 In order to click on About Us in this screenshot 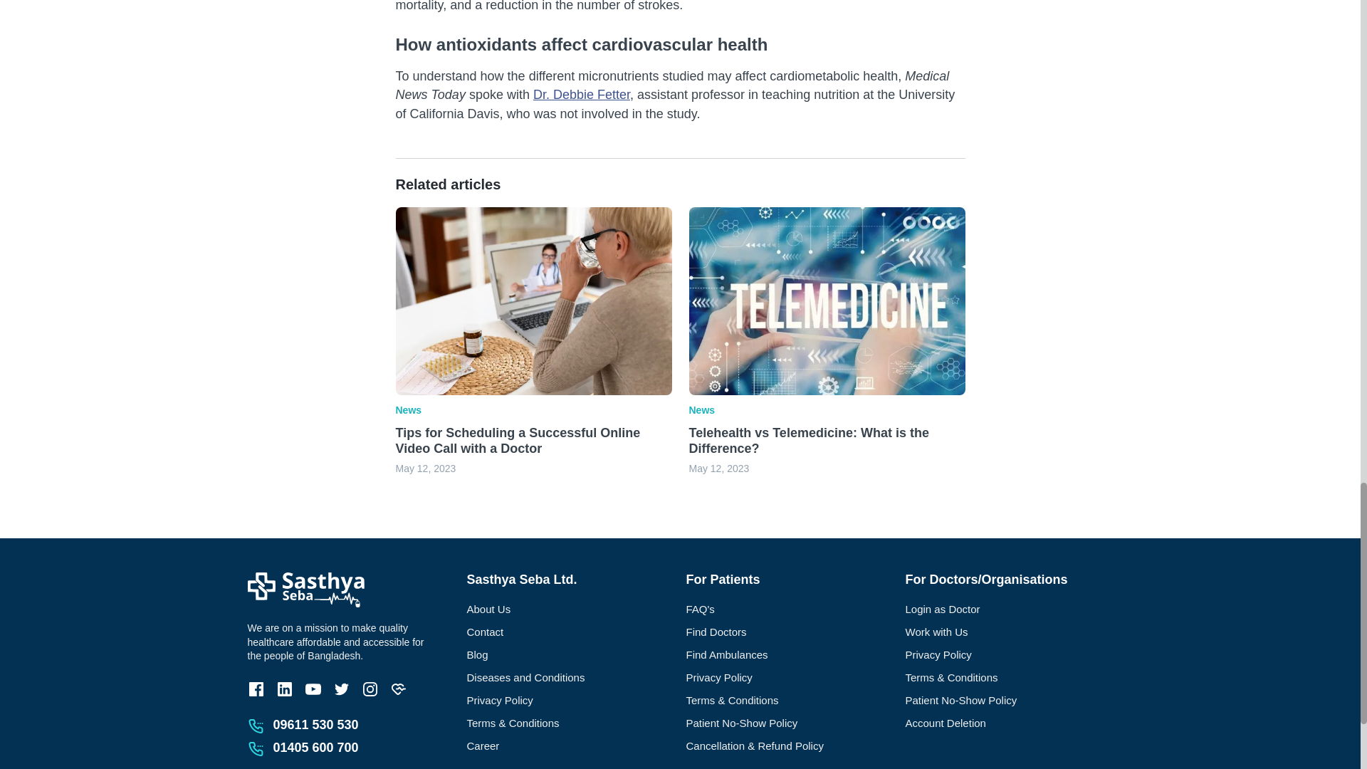, I will do `click(571, 610)`.